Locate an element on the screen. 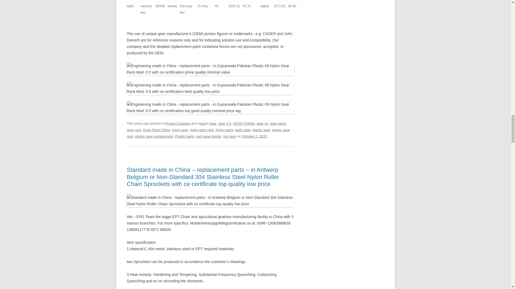 The width and height of the screenshot is (515, 289). plastic gear is located at coordinates (262, 130).